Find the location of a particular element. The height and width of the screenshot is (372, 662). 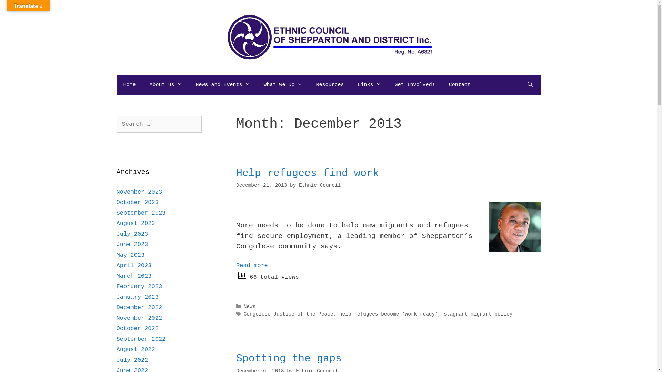

What We Do is located at coordinates (283, 85).